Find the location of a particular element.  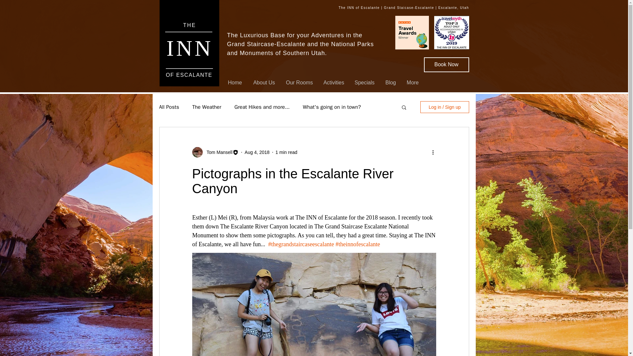

Blog is located at coordinates (390, 82).